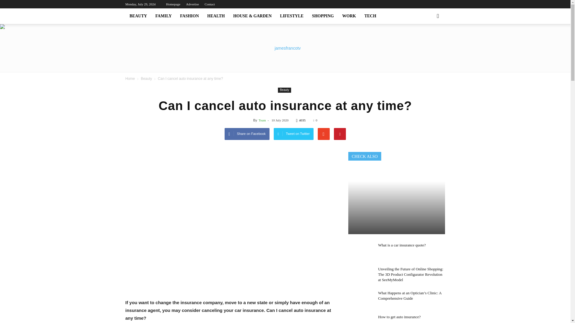  What do you see at coordinates (397, 201) in the screenshot?
I see `Can I cancel auto insurance at any time?` at bounding box center [397, 201].